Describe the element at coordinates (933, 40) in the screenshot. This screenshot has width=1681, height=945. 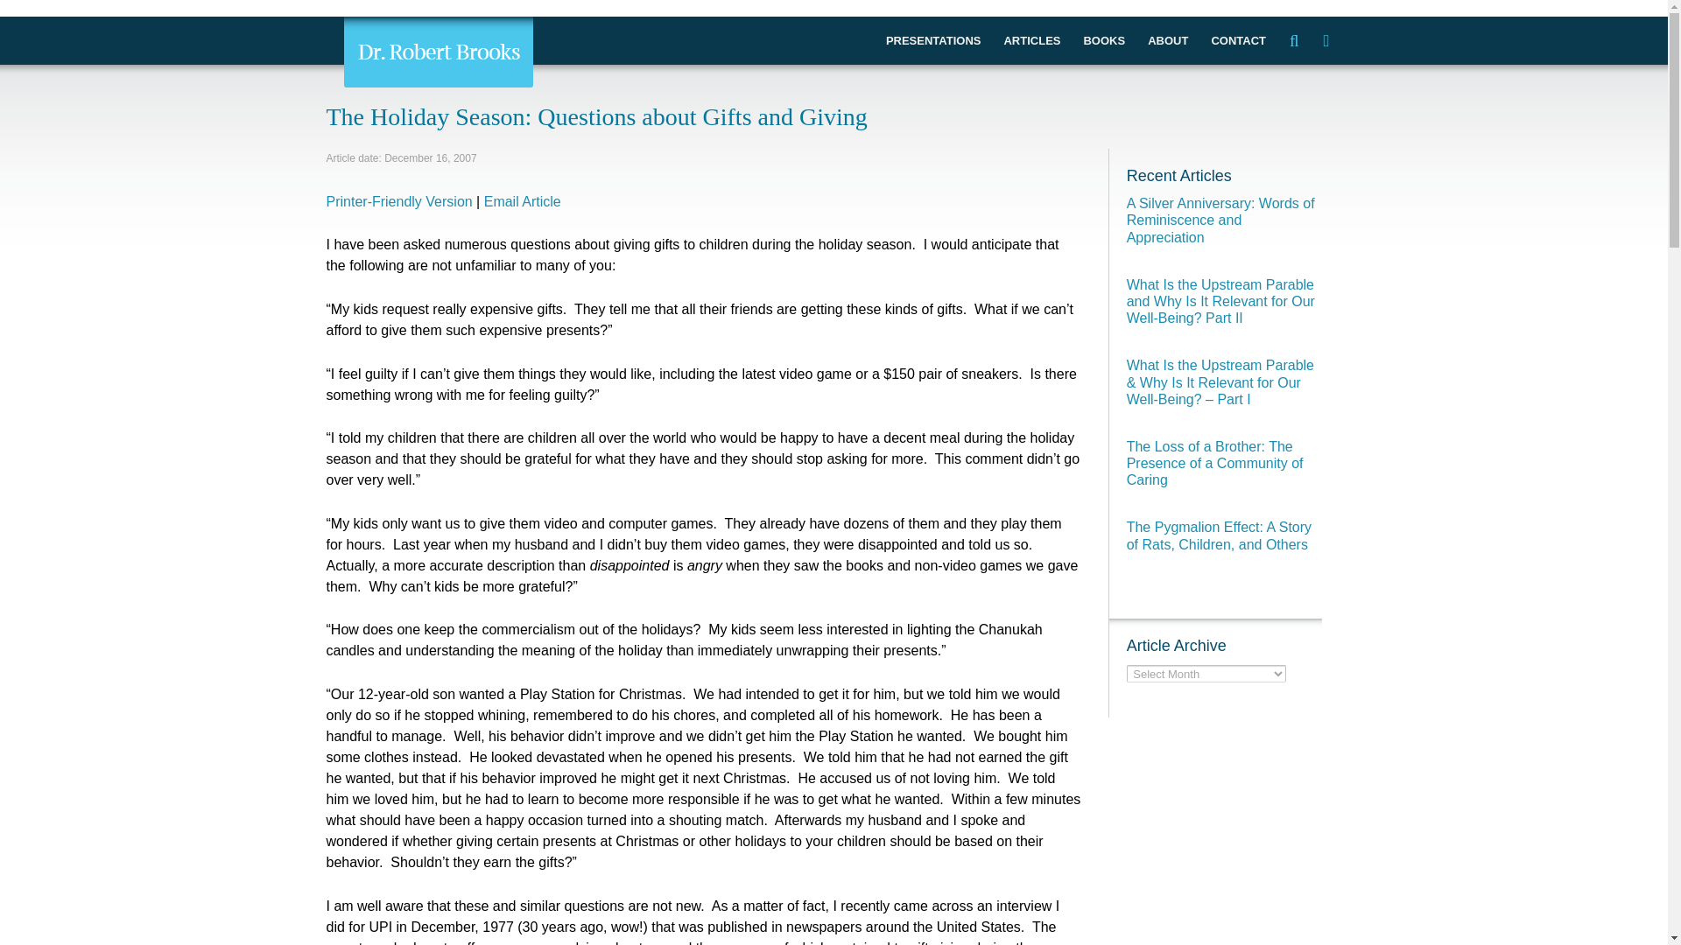
I see `PRESENTATIONS` at that location.